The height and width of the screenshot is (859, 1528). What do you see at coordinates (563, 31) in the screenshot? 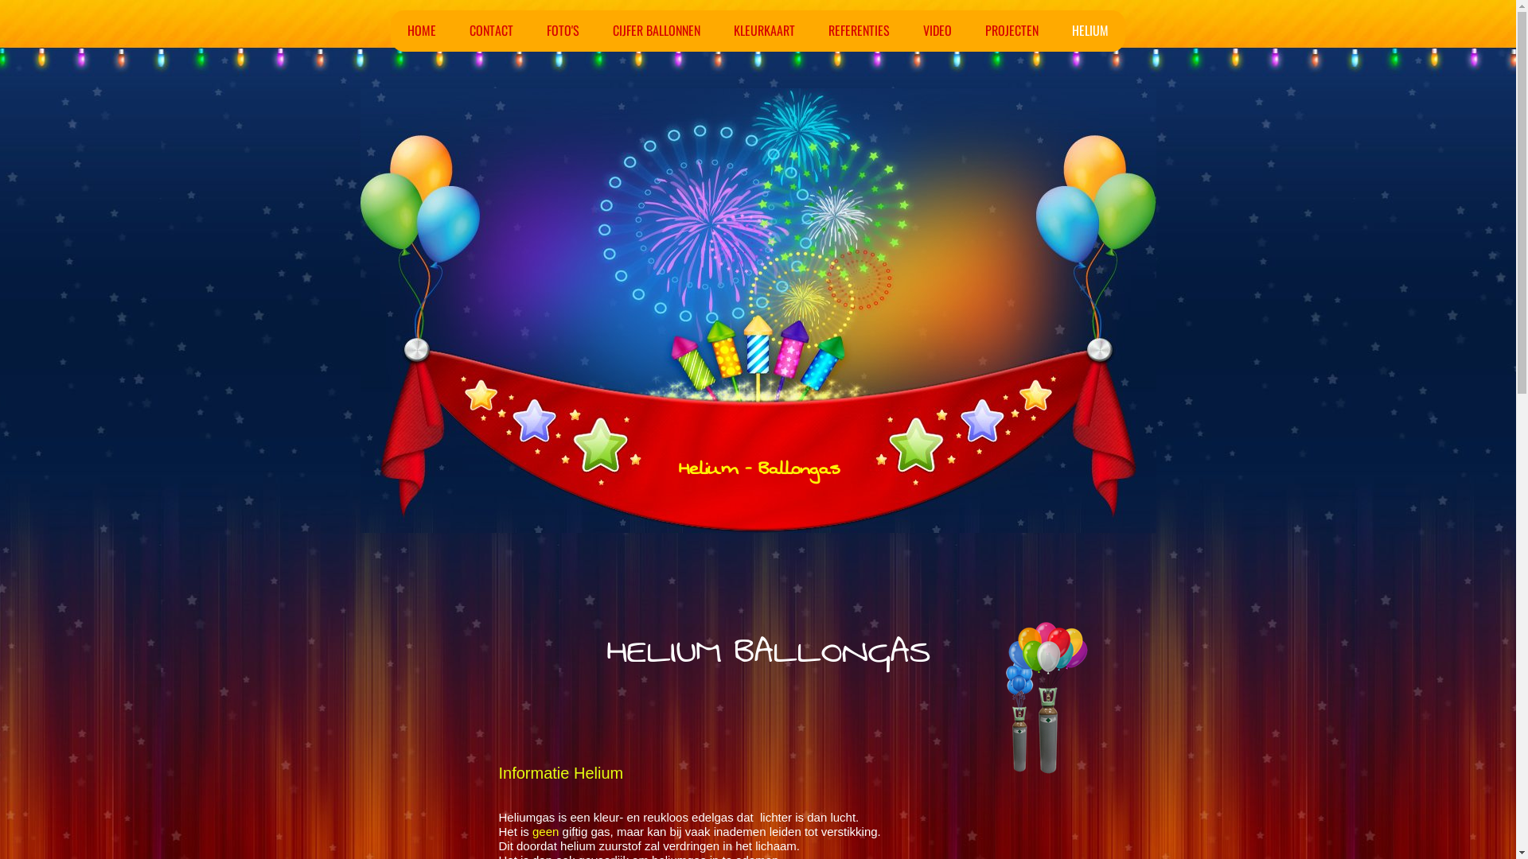
I see `FOTO'S` at bounding box center [563, 31].